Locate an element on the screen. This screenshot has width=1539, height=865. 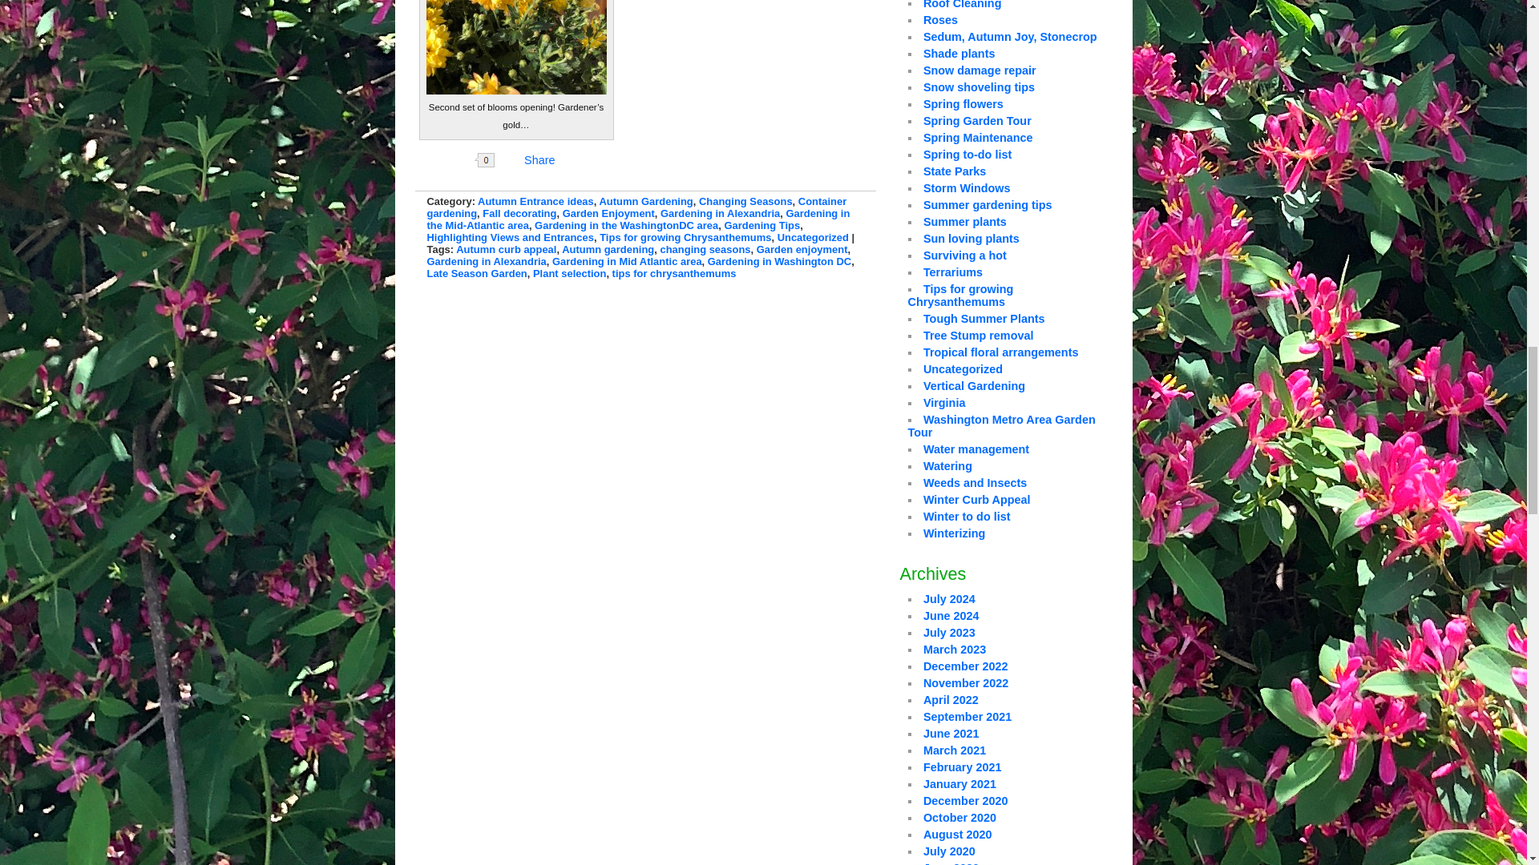
Gardening in Alexandria is located at coordinates (720, 213).